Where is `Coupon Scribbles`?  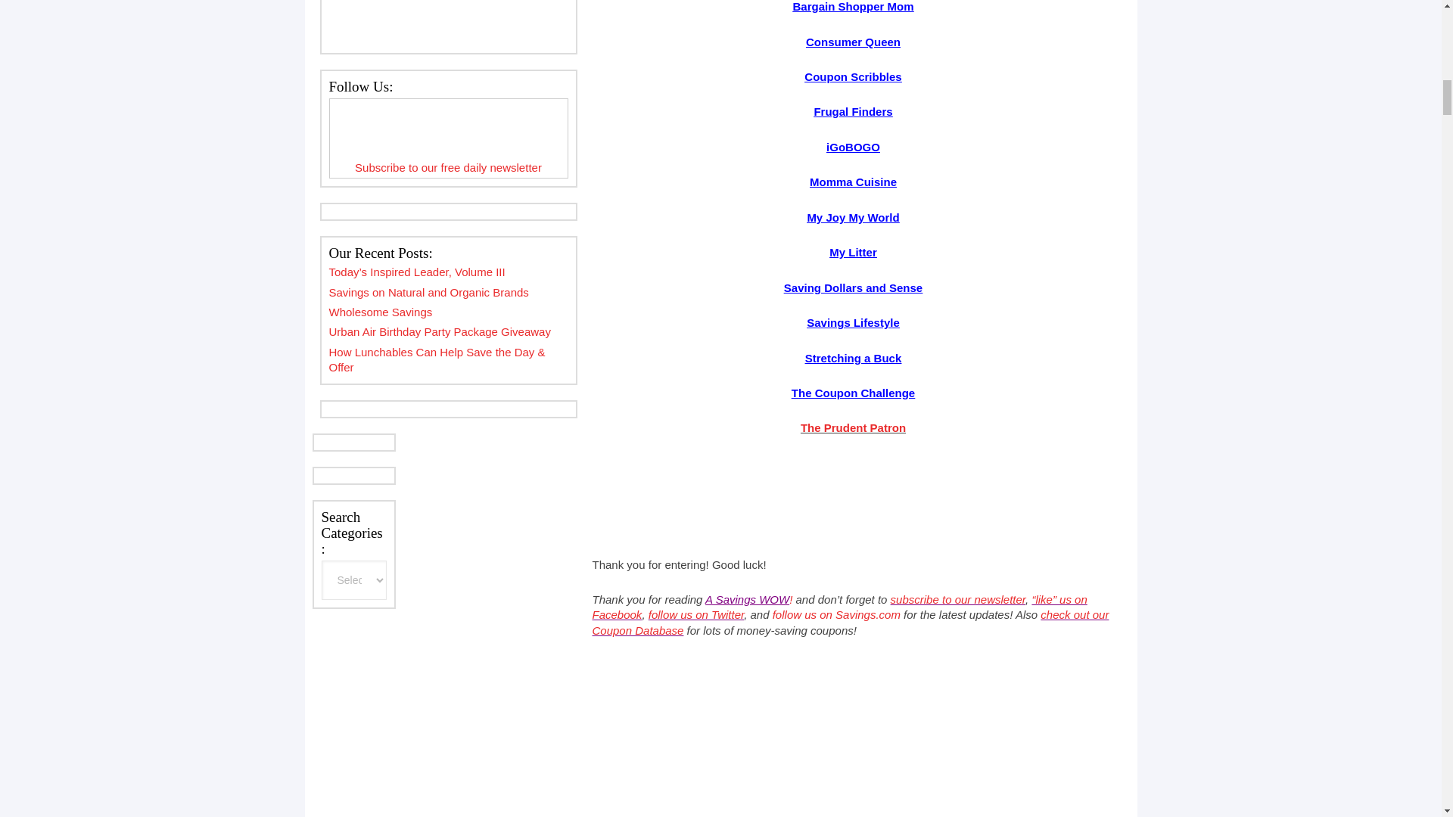
Coupon Scribbles is located at coordinates (852, 76).